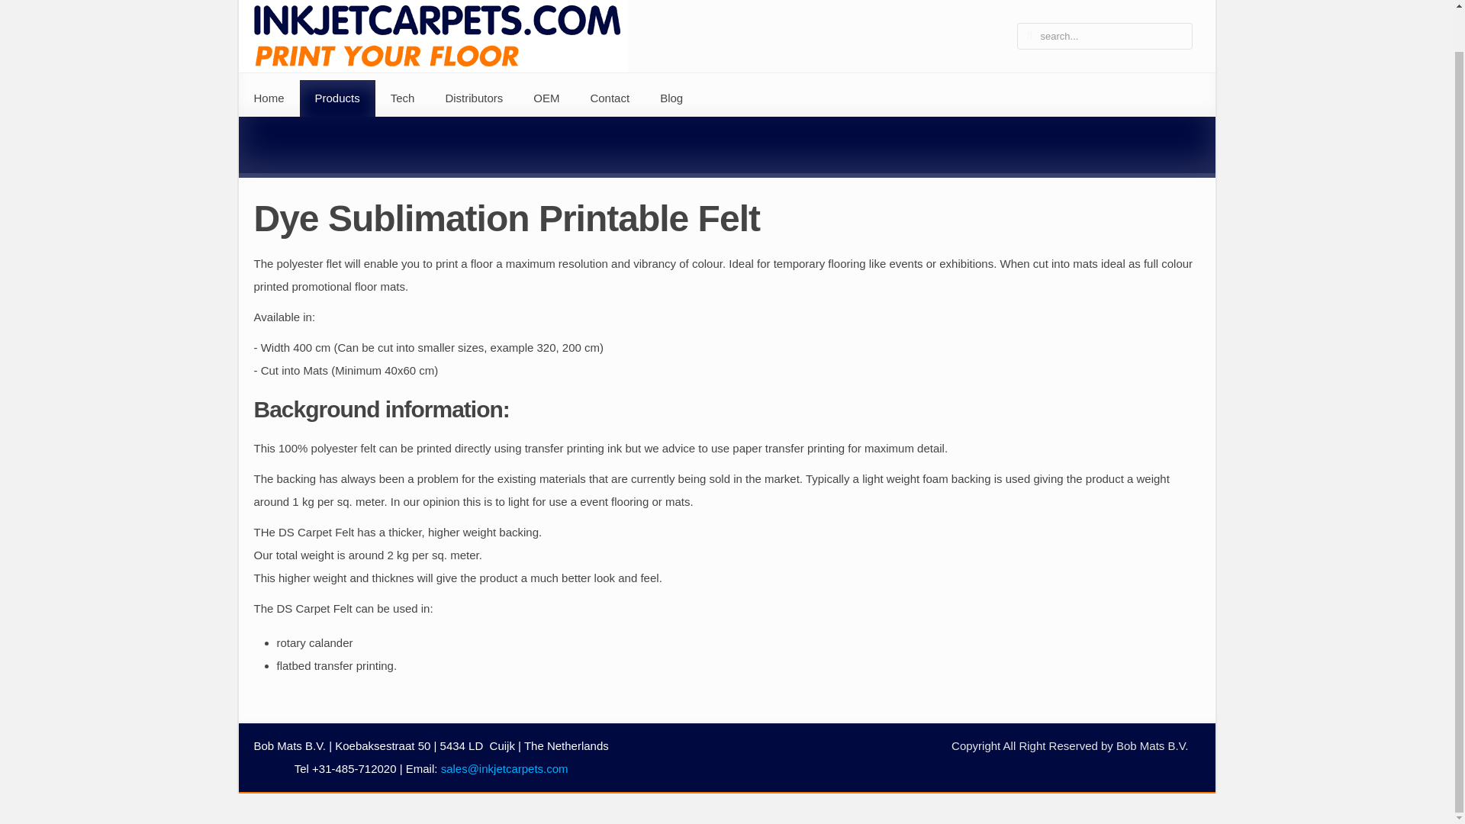 The width and height of the screenshot is (1465, 824). Describe the element at coordinates (473, 98) in the screenshot. I see `Distributors` at that location.